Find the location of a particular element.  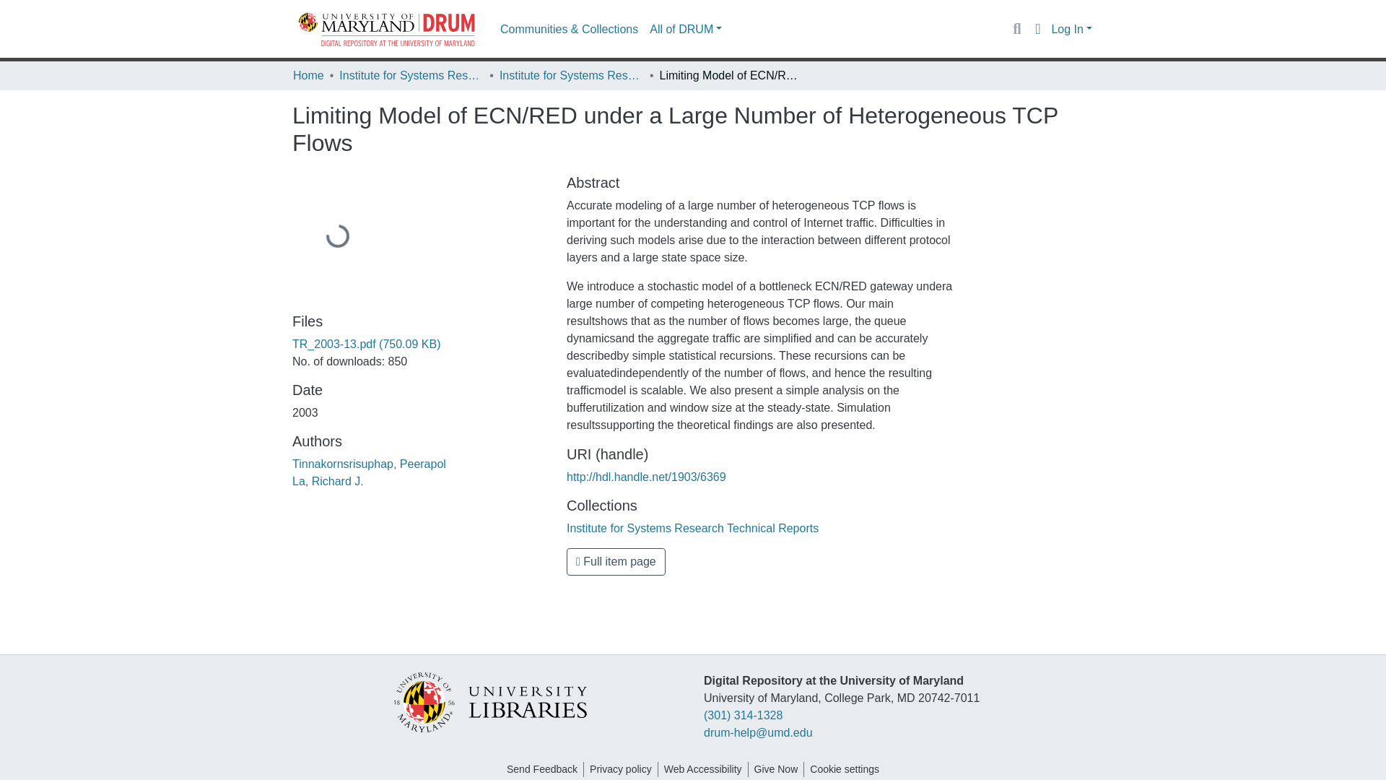

Tinnakornsrisuphap, Peerapol is located at coordinates (370, 464).